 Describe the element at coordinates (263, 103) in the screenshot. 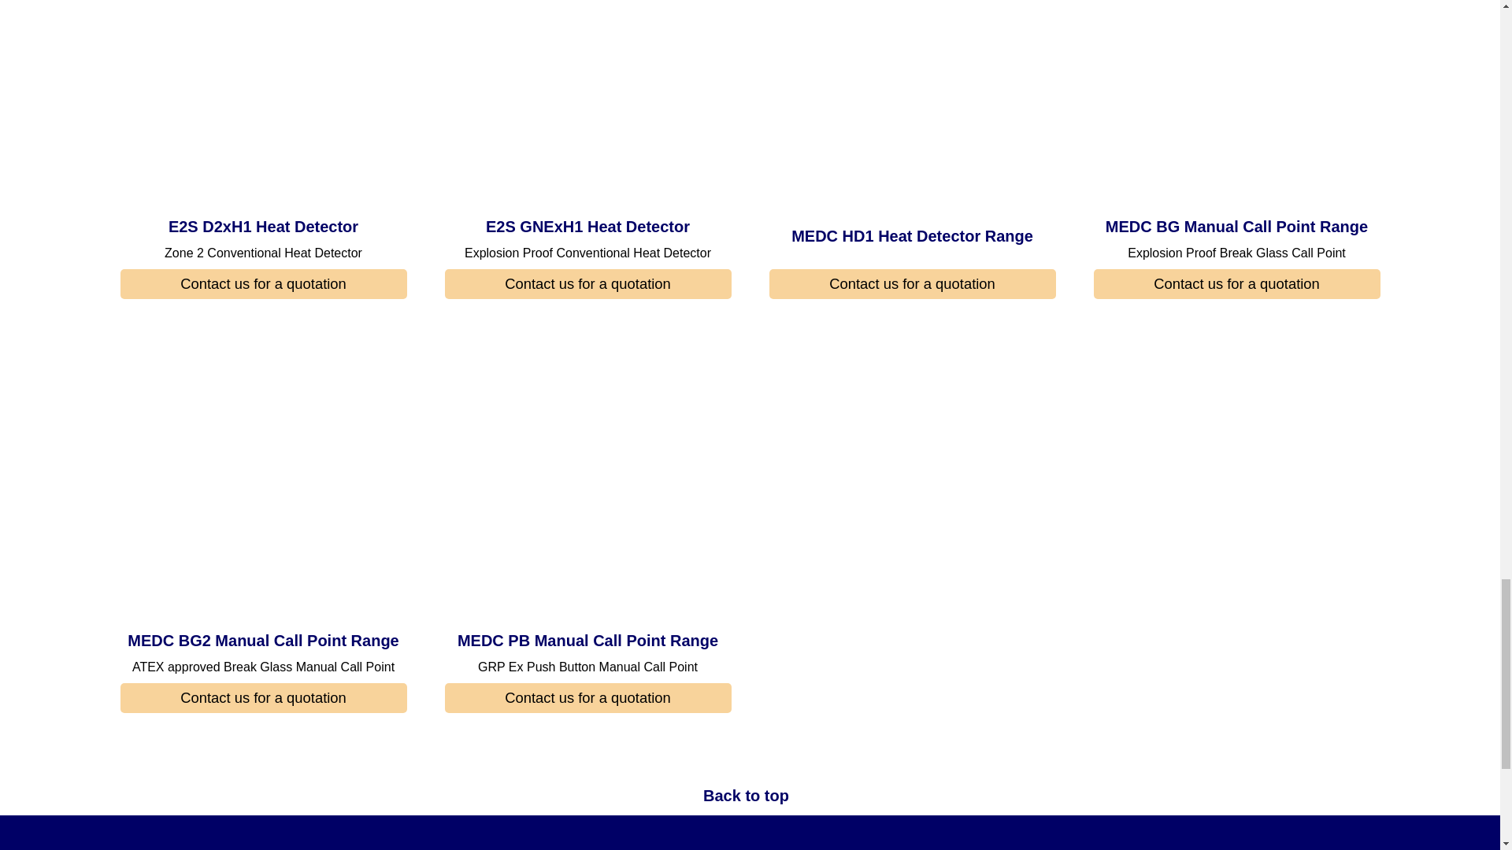

I see `E2S D2xH1 Heat Detector` at that location.